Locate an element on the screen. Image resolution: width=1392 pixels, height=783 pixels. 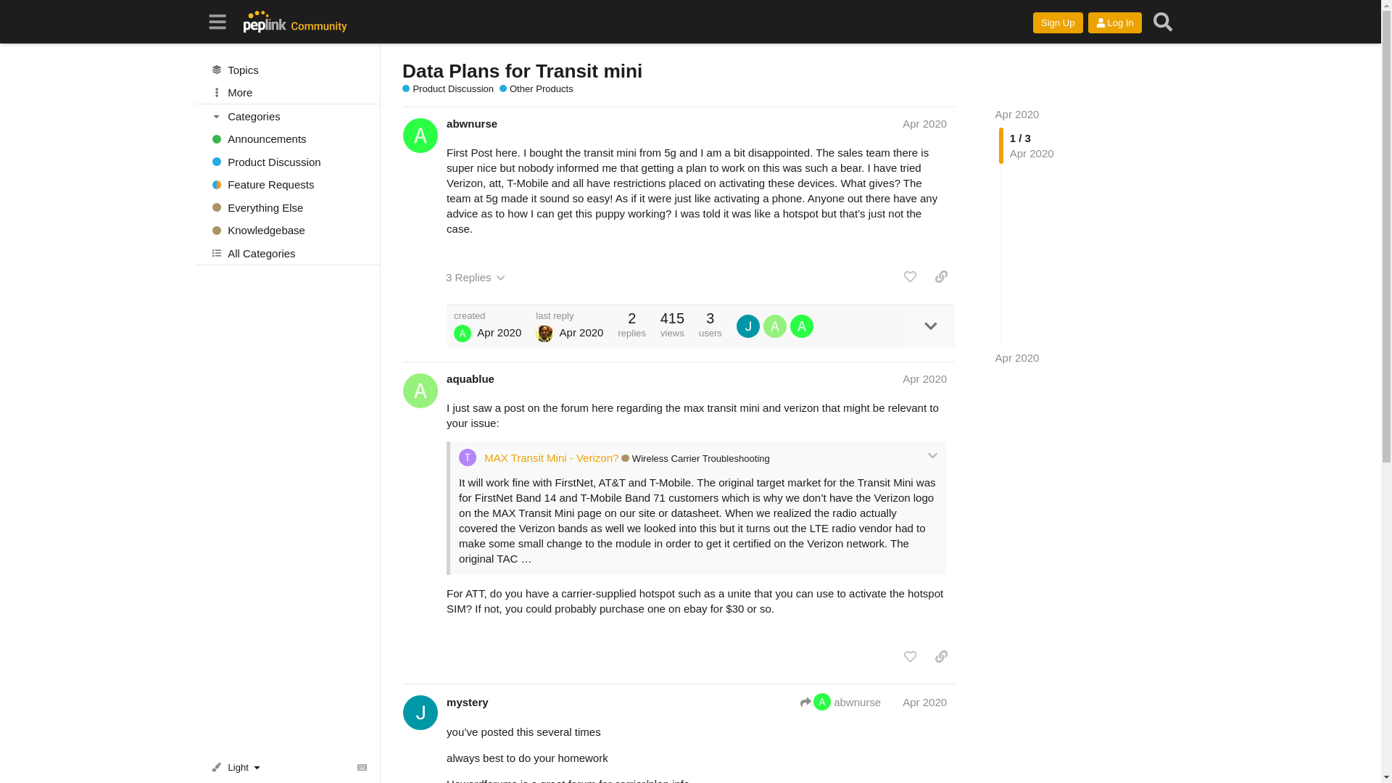
last reply is located at coordinates (569, 315).